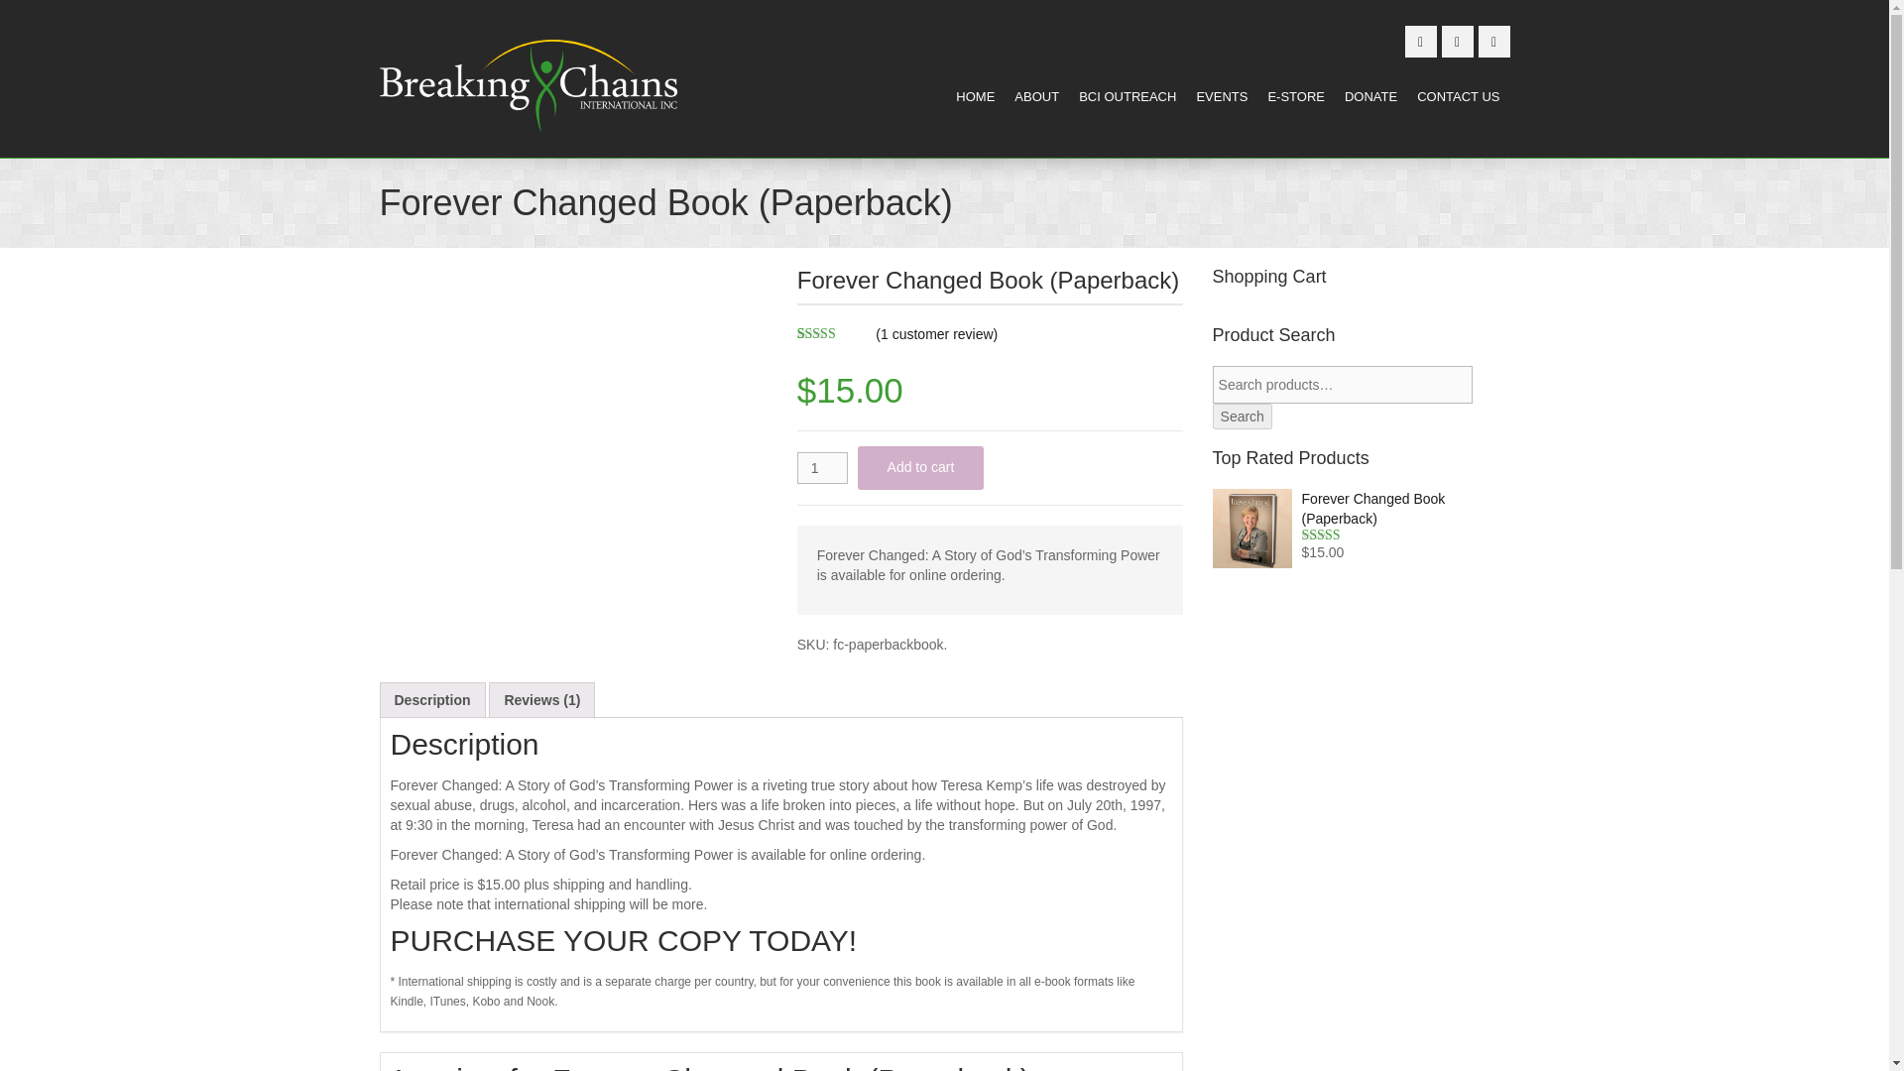  What do you see at coordinates (1458, 96) in the screenshot?
I see `CONTACT US` at bounding box center [1458, 96].